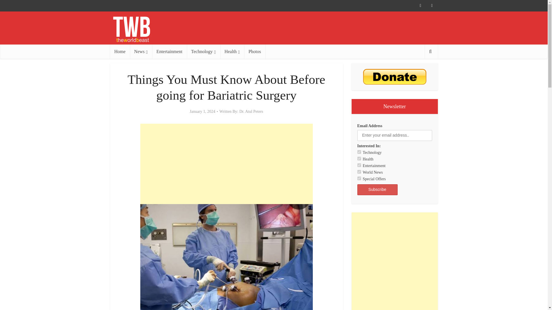 The image size is (552, 310). I want to click on News, so click(141, 52).